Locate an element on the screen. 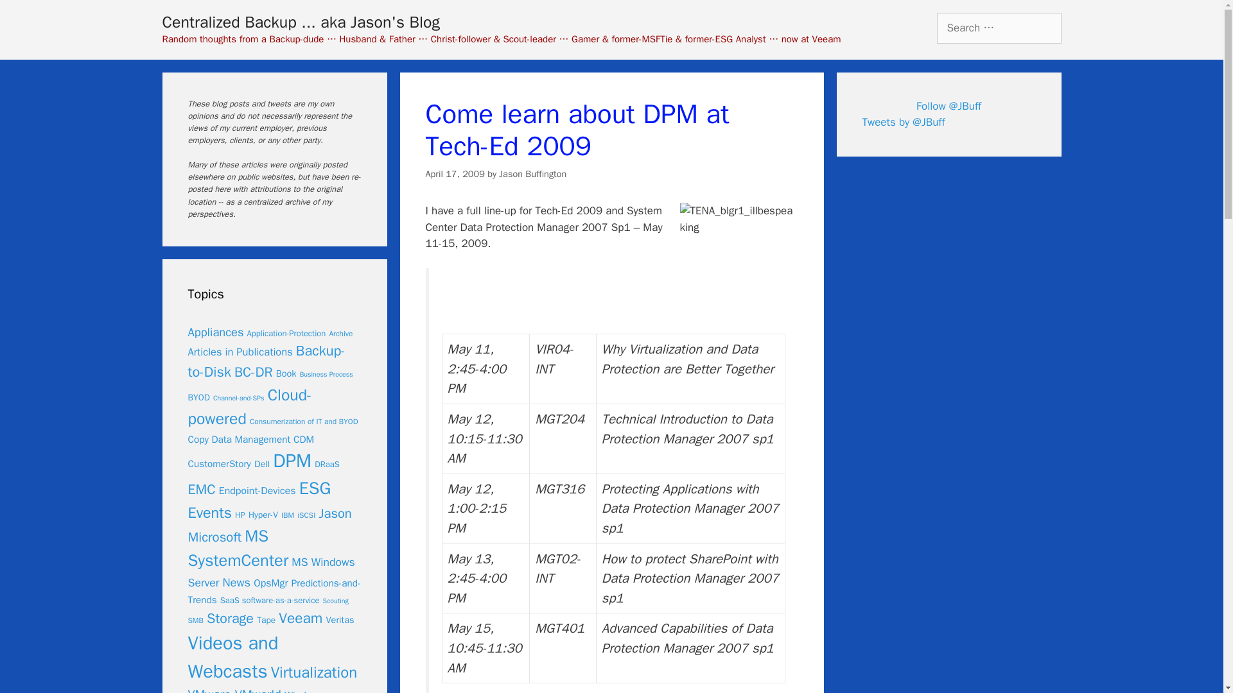 Image resolution: width=1233 pixels, height=693 pixels. EMC is located at coordinates (200, 489).